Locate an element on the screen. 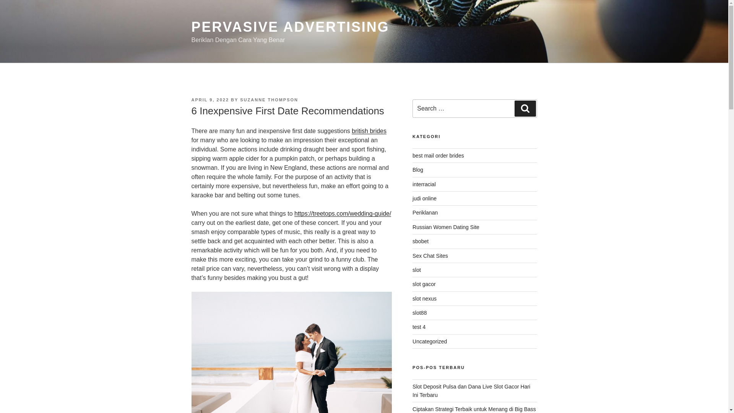 The image size is (734, 413). slot is located at coordinates (417, 270).